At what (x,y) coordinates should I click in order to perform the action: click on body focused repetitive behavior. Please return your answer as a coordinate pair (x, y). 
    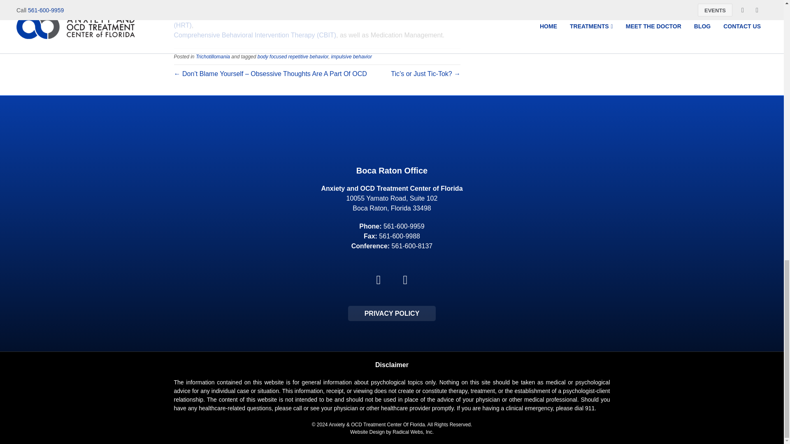
    Looking at the image, I should click on (293, 56).